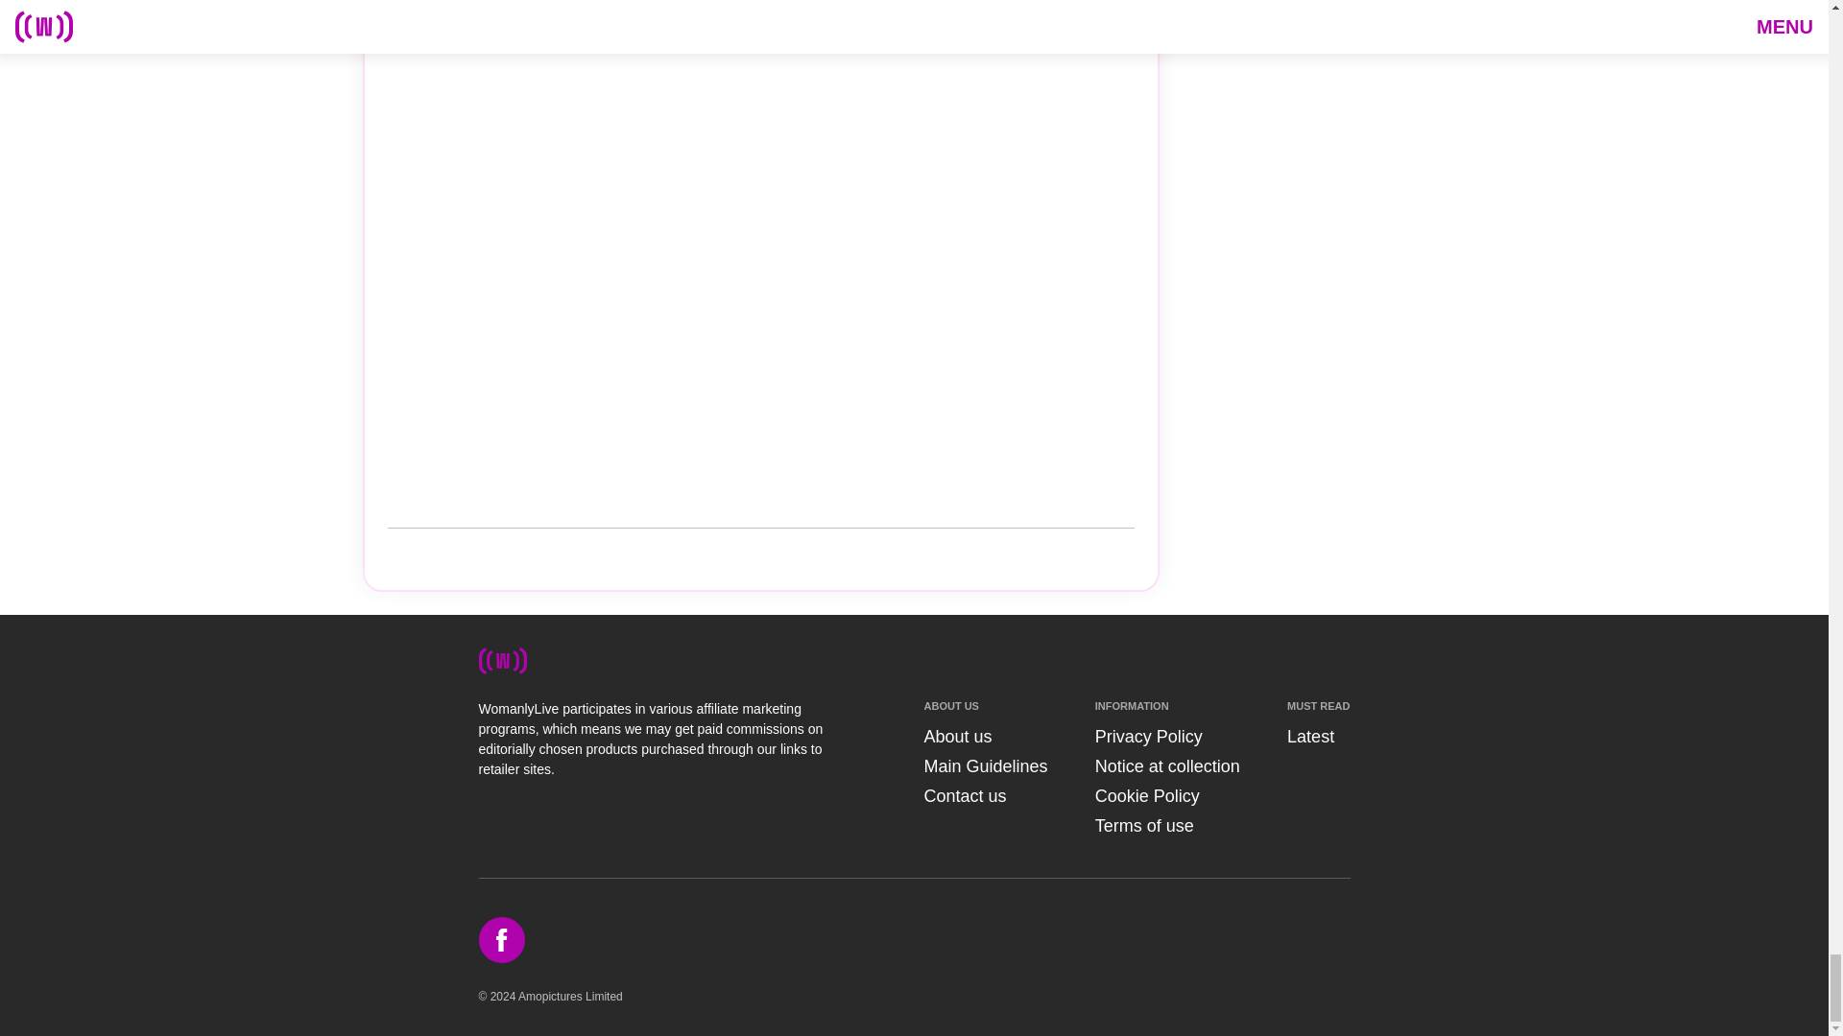 This screenshot has height=1036, width=1843. I want to click on Contact us, so click(964, 796).